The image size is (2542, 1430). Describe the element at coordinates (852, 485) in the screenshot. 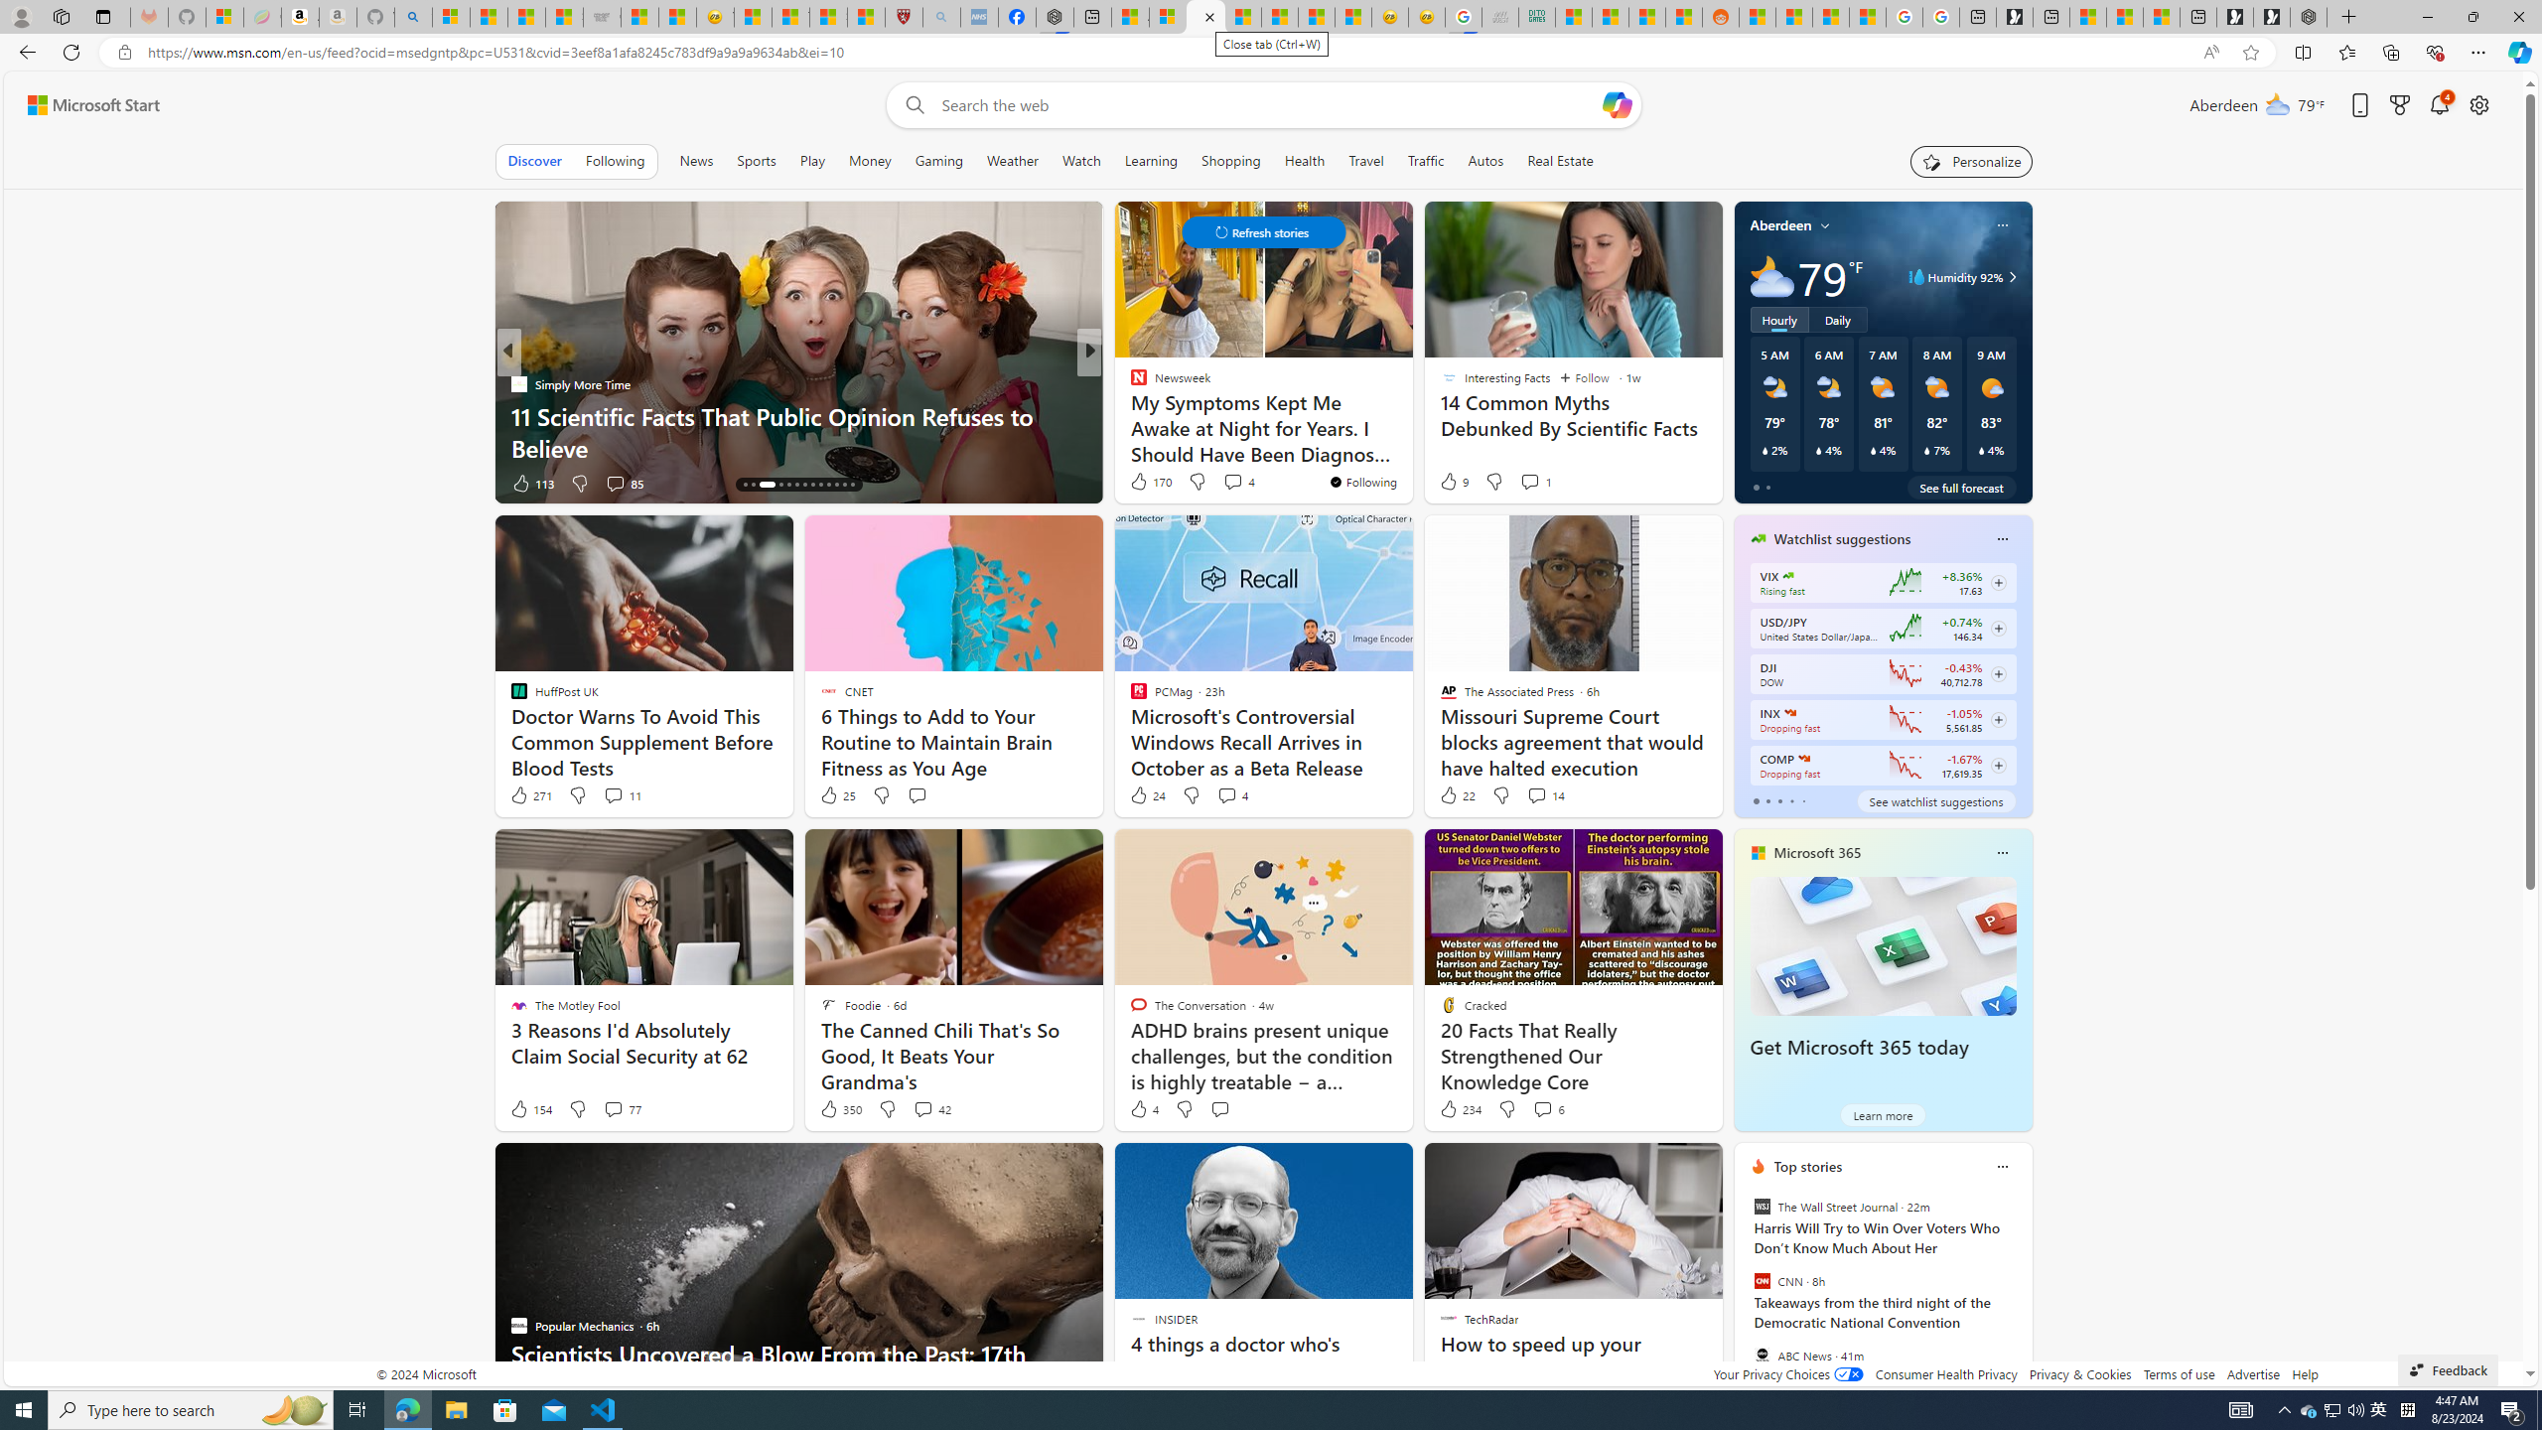

I see `AutomationID: tab-26` at that location.